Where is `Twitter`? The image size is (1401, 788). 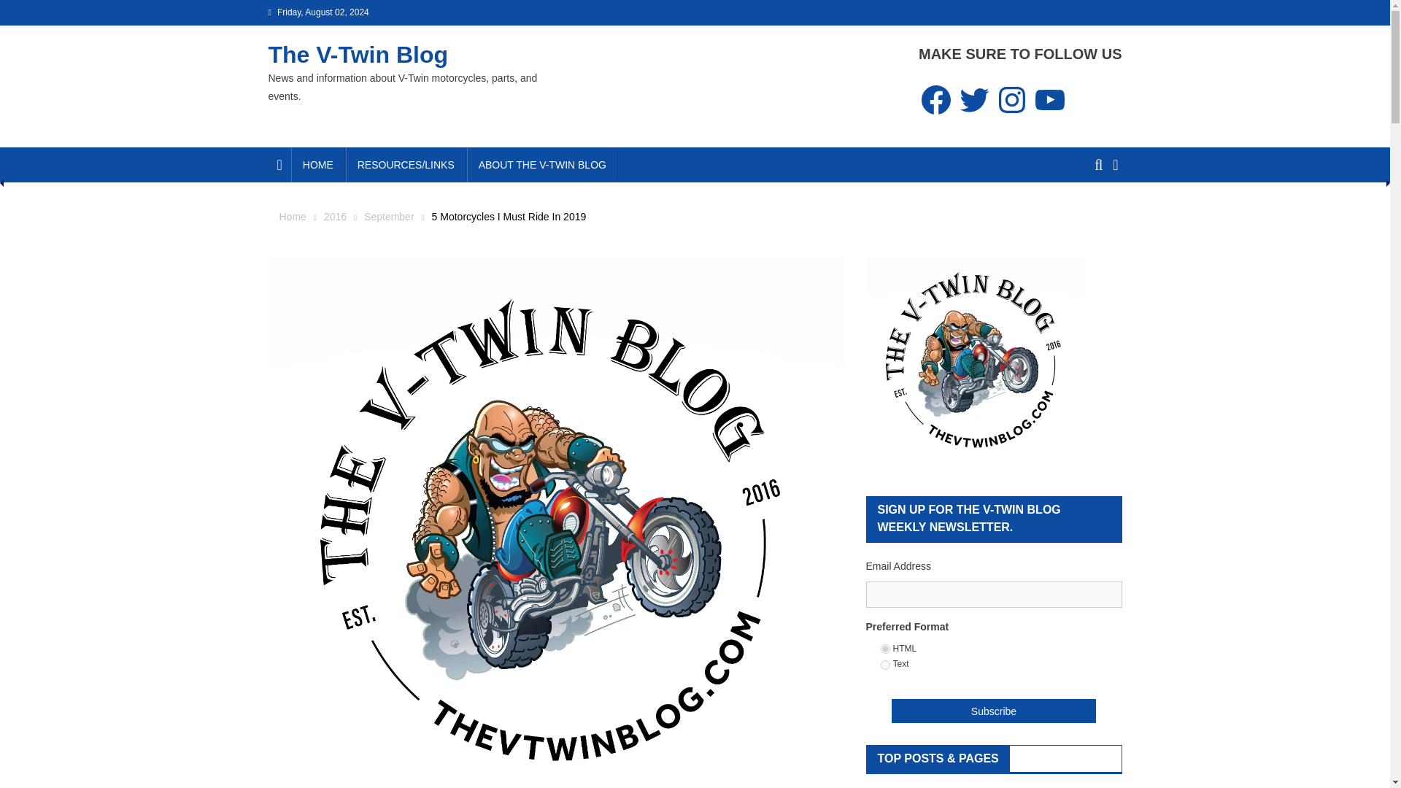
Twitter is located at coordinates (974, 99).